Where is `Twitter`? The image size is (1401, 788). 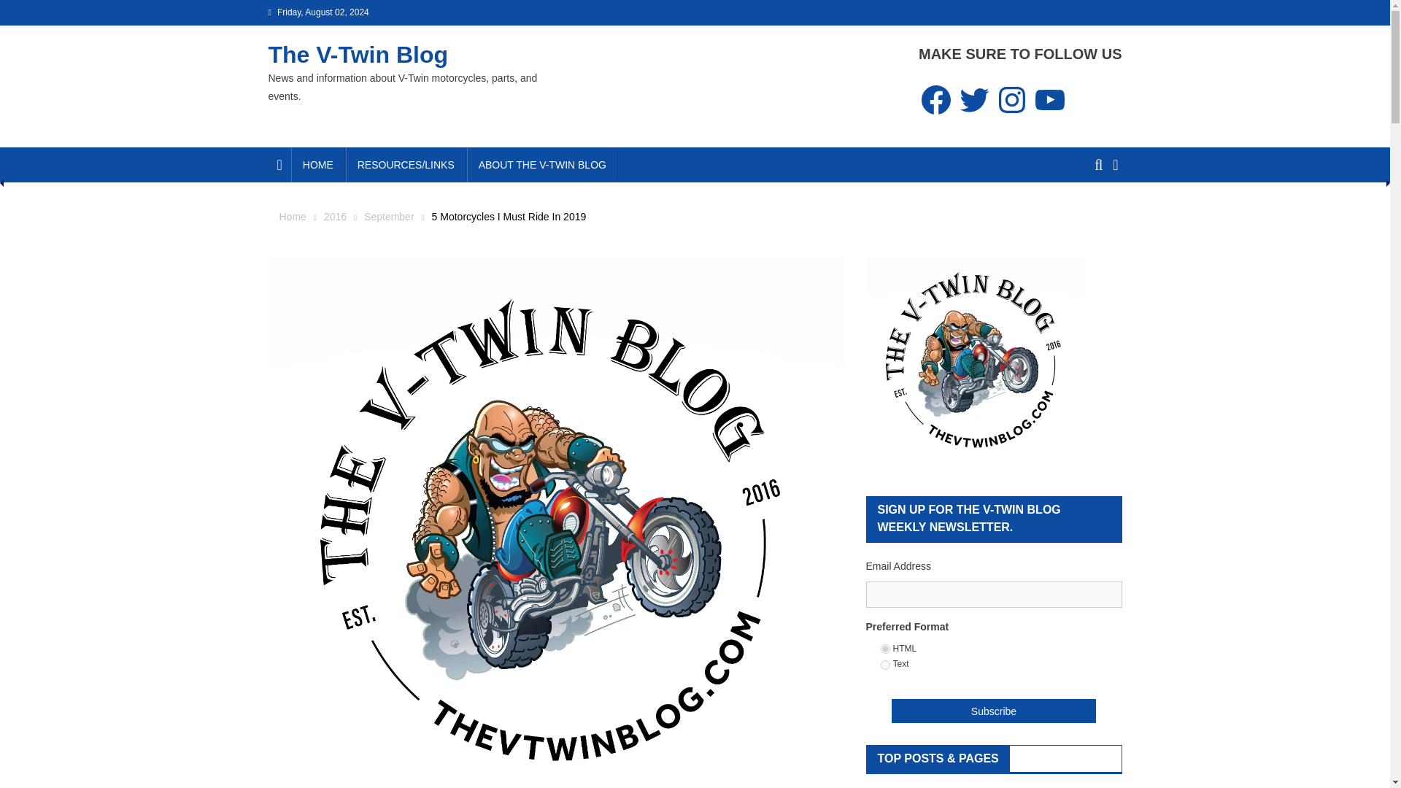
Twitter is located at coordinates (974, 99).